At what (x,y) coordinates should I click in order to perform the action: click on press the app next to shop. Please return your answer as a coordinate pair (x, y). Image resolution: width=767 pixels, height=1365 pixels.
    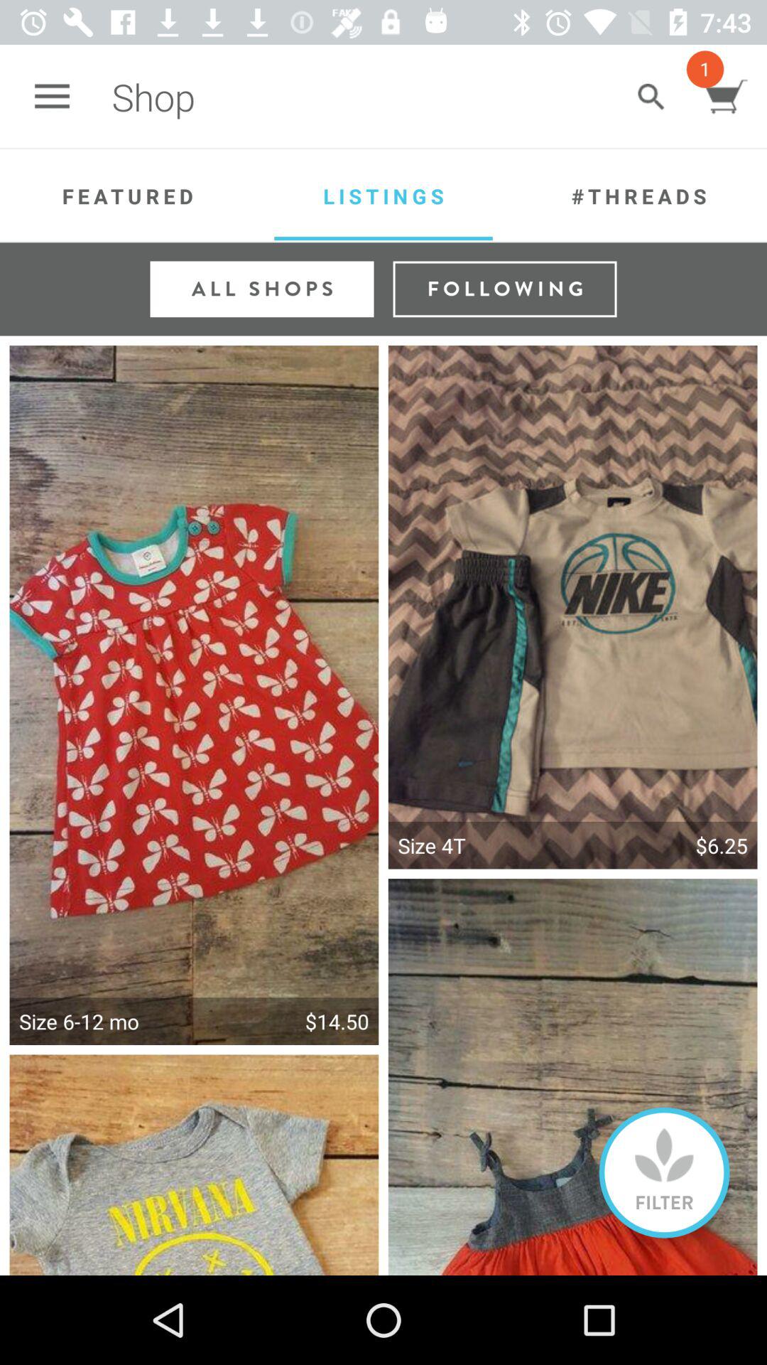
    Looking at the image, I should click on (52, 97).